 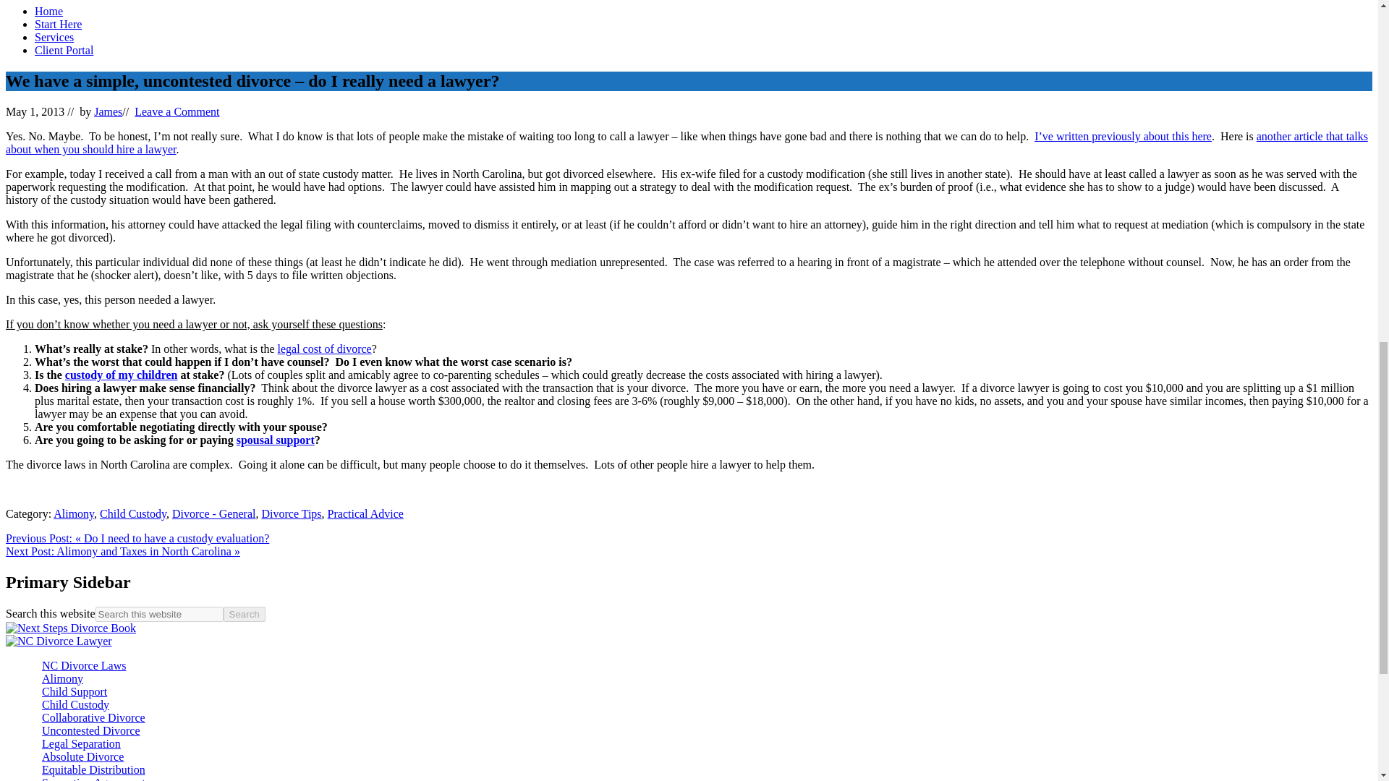 I want to click on Why a divorce assessment is such a great idea, so click(x=1123, y=136).